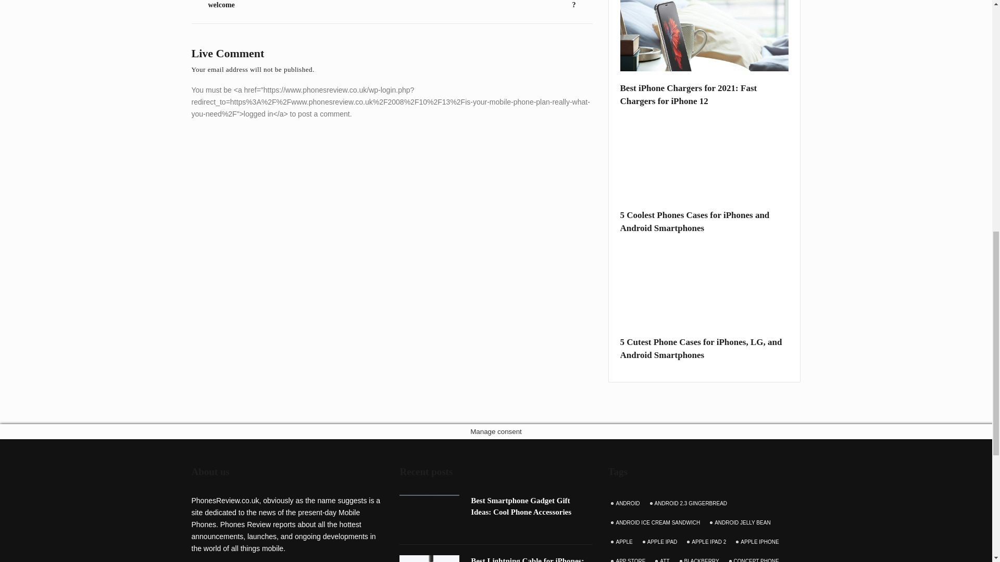 The width and height of the screenshot is (1000, 562). Describe the element at coordinates (521, 506) in the screenshot. I see `Best Smartphone Gadget Gift Ideas: Cool Phone Accessories` at that location.